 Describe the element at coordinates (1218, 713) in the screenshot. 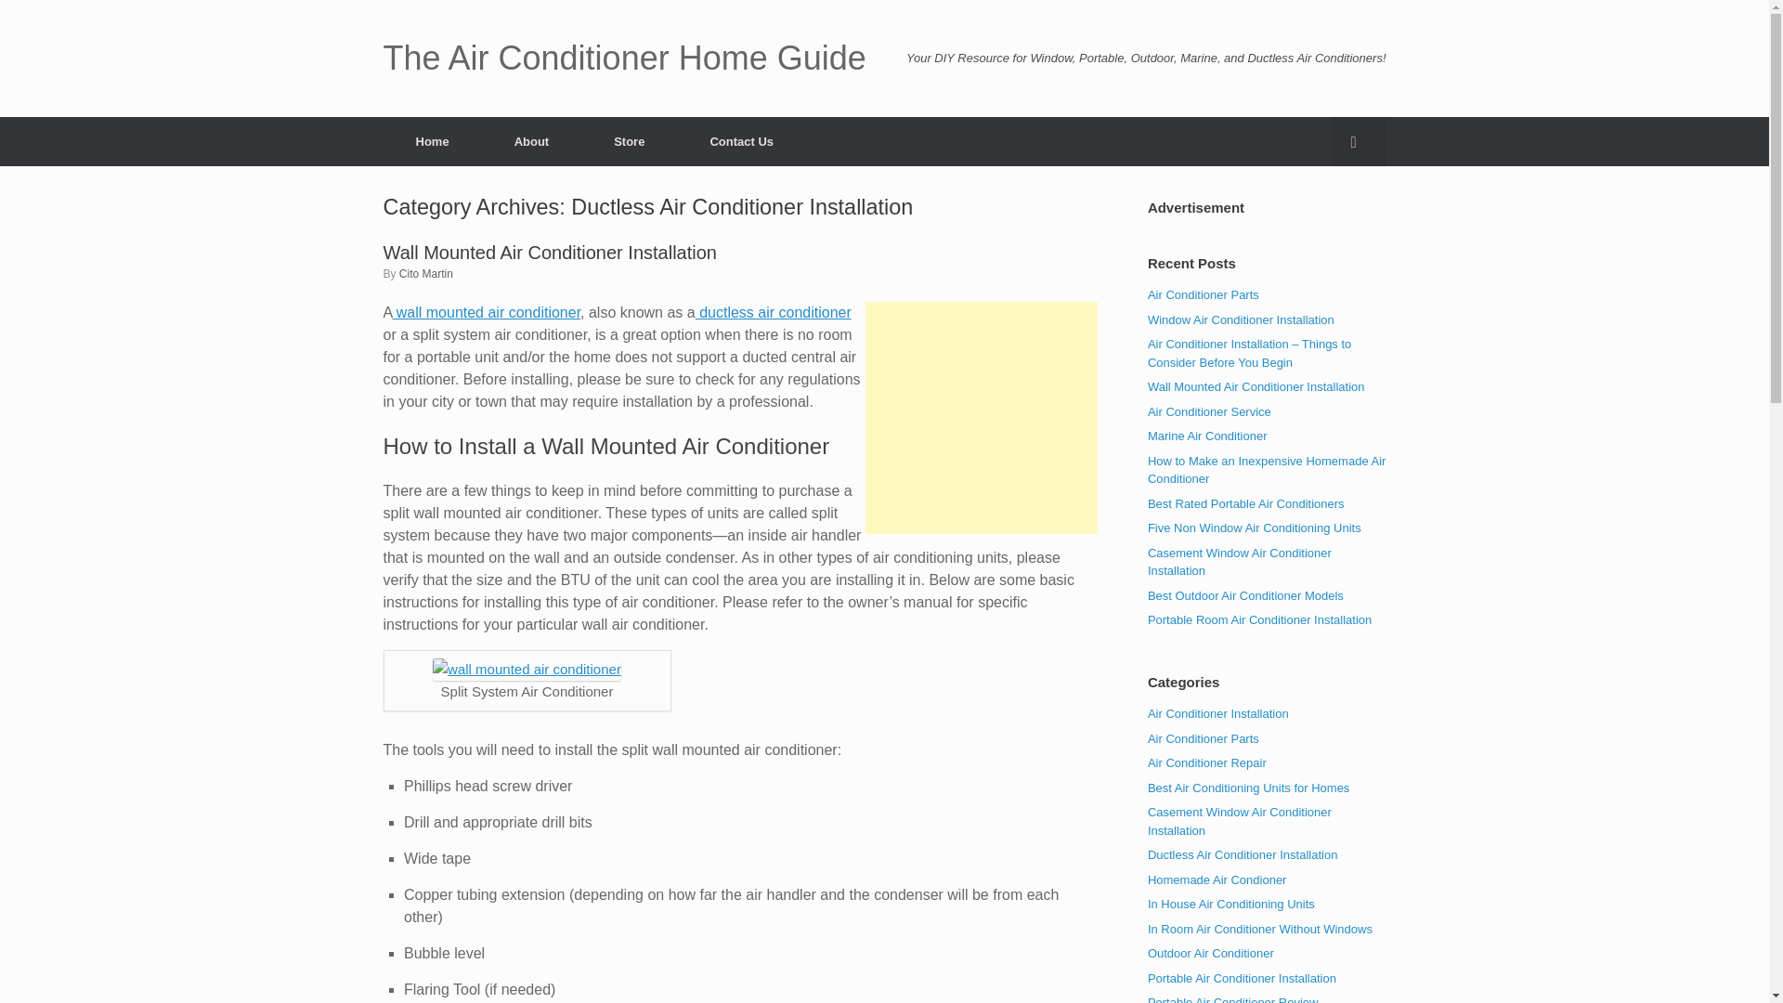

I see `Air Conditioner Installation` at that location.